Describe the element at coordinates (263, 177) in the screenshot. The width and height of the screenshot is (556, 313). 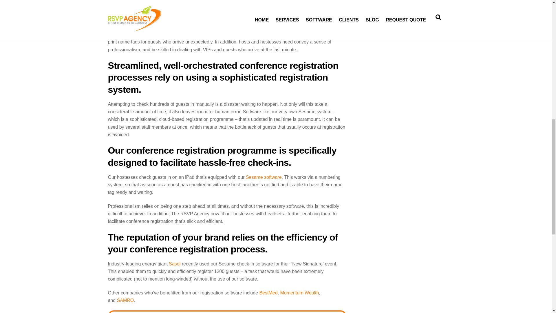
I see ` Sesame software` at that location.